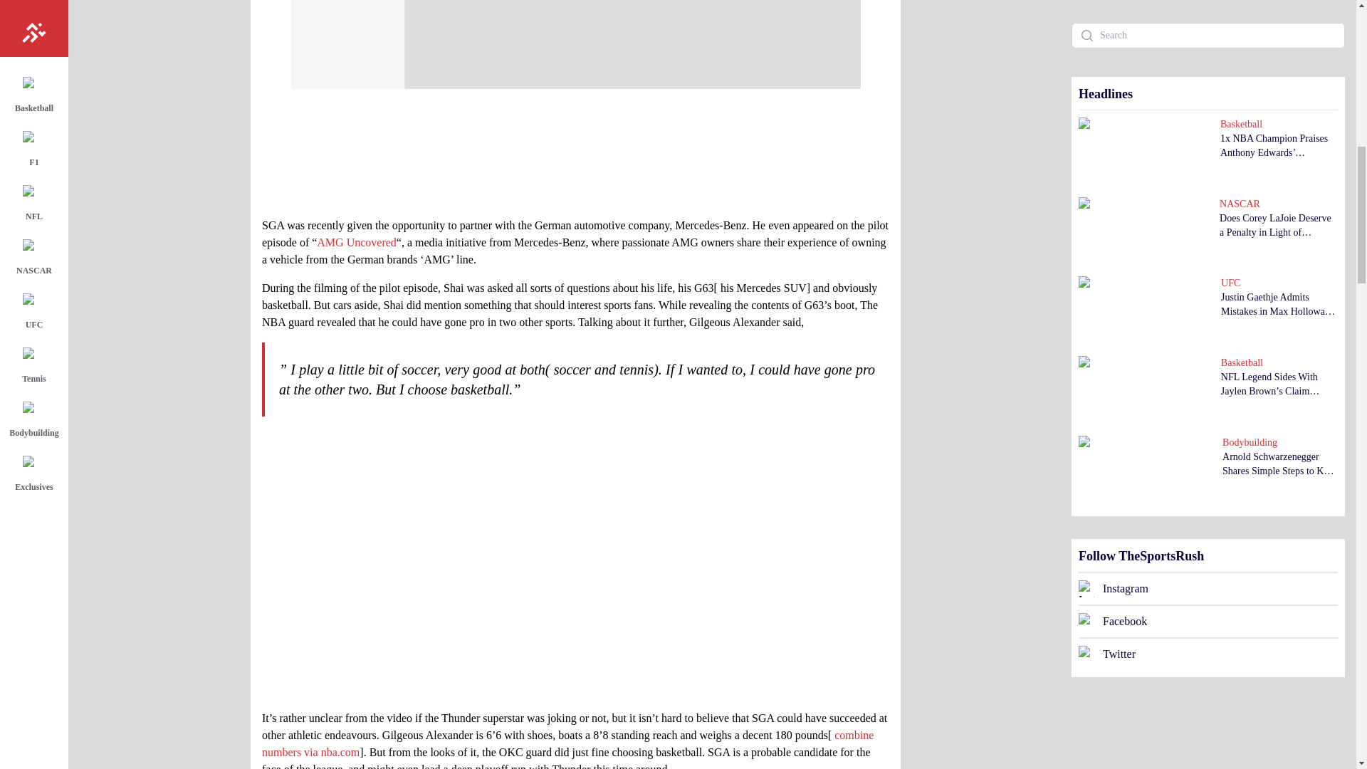 This screenshot has height=769, width=1367. What do you see at coordinates (356, 242) in the screenshot?
I see `AMG Uncovered` at bounding box center [356, 242].